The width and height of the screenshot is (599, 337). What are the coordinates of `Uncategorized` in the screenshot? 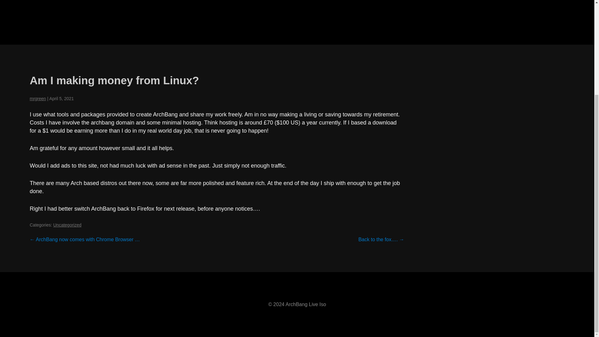 It's located at (67, 225).